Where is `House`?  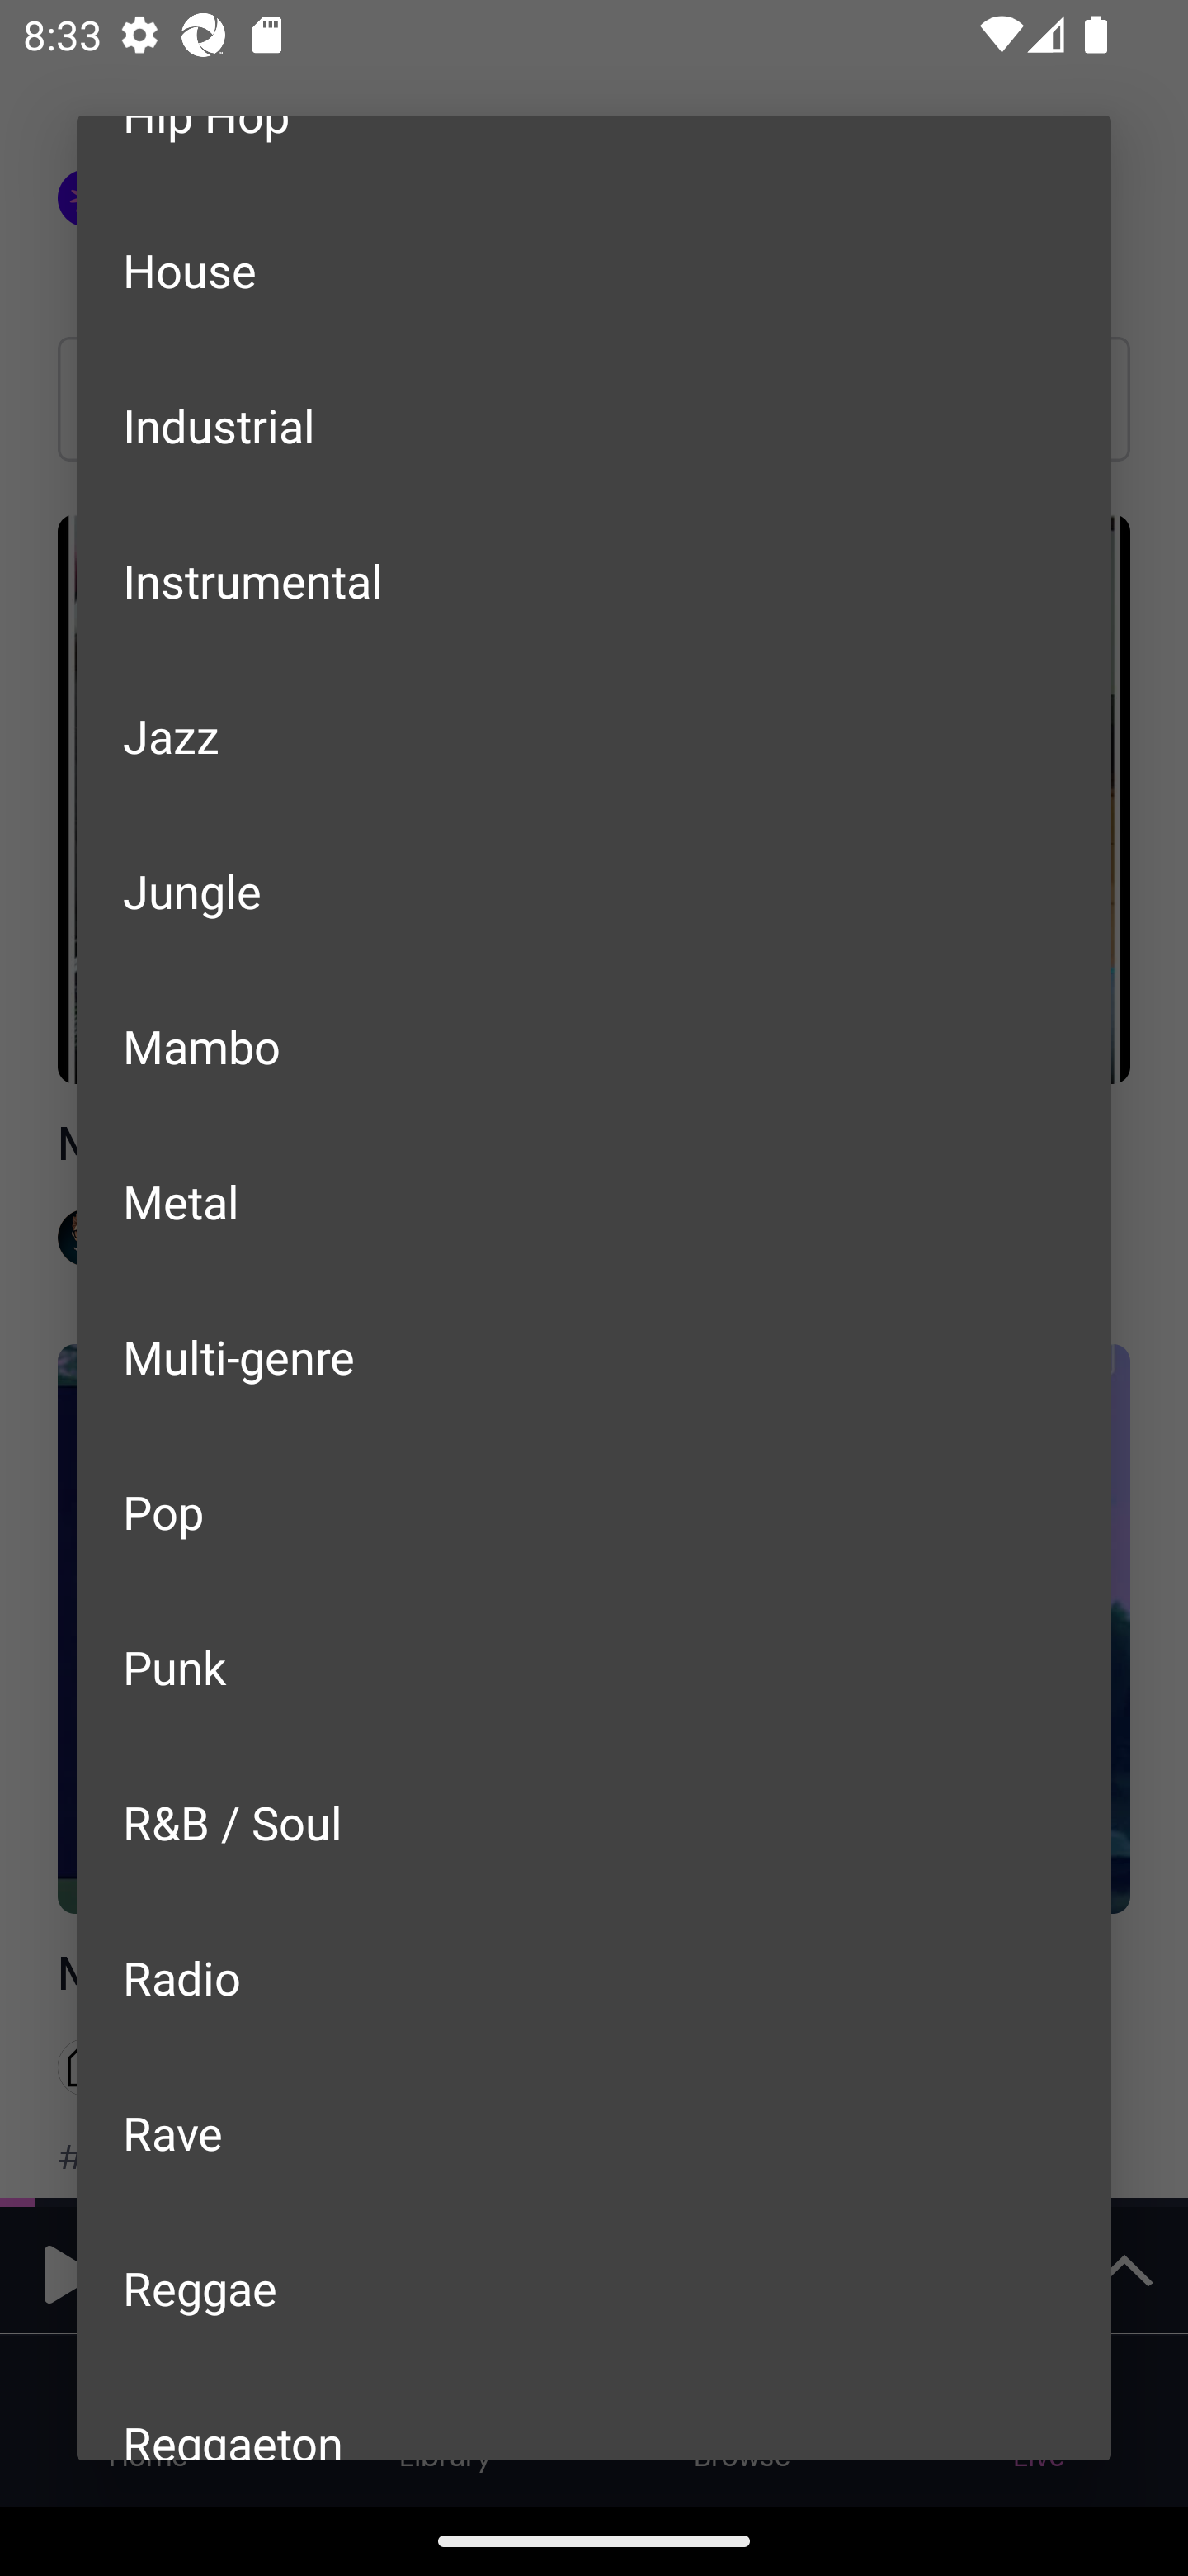 House is located at coordinates (594, 271).